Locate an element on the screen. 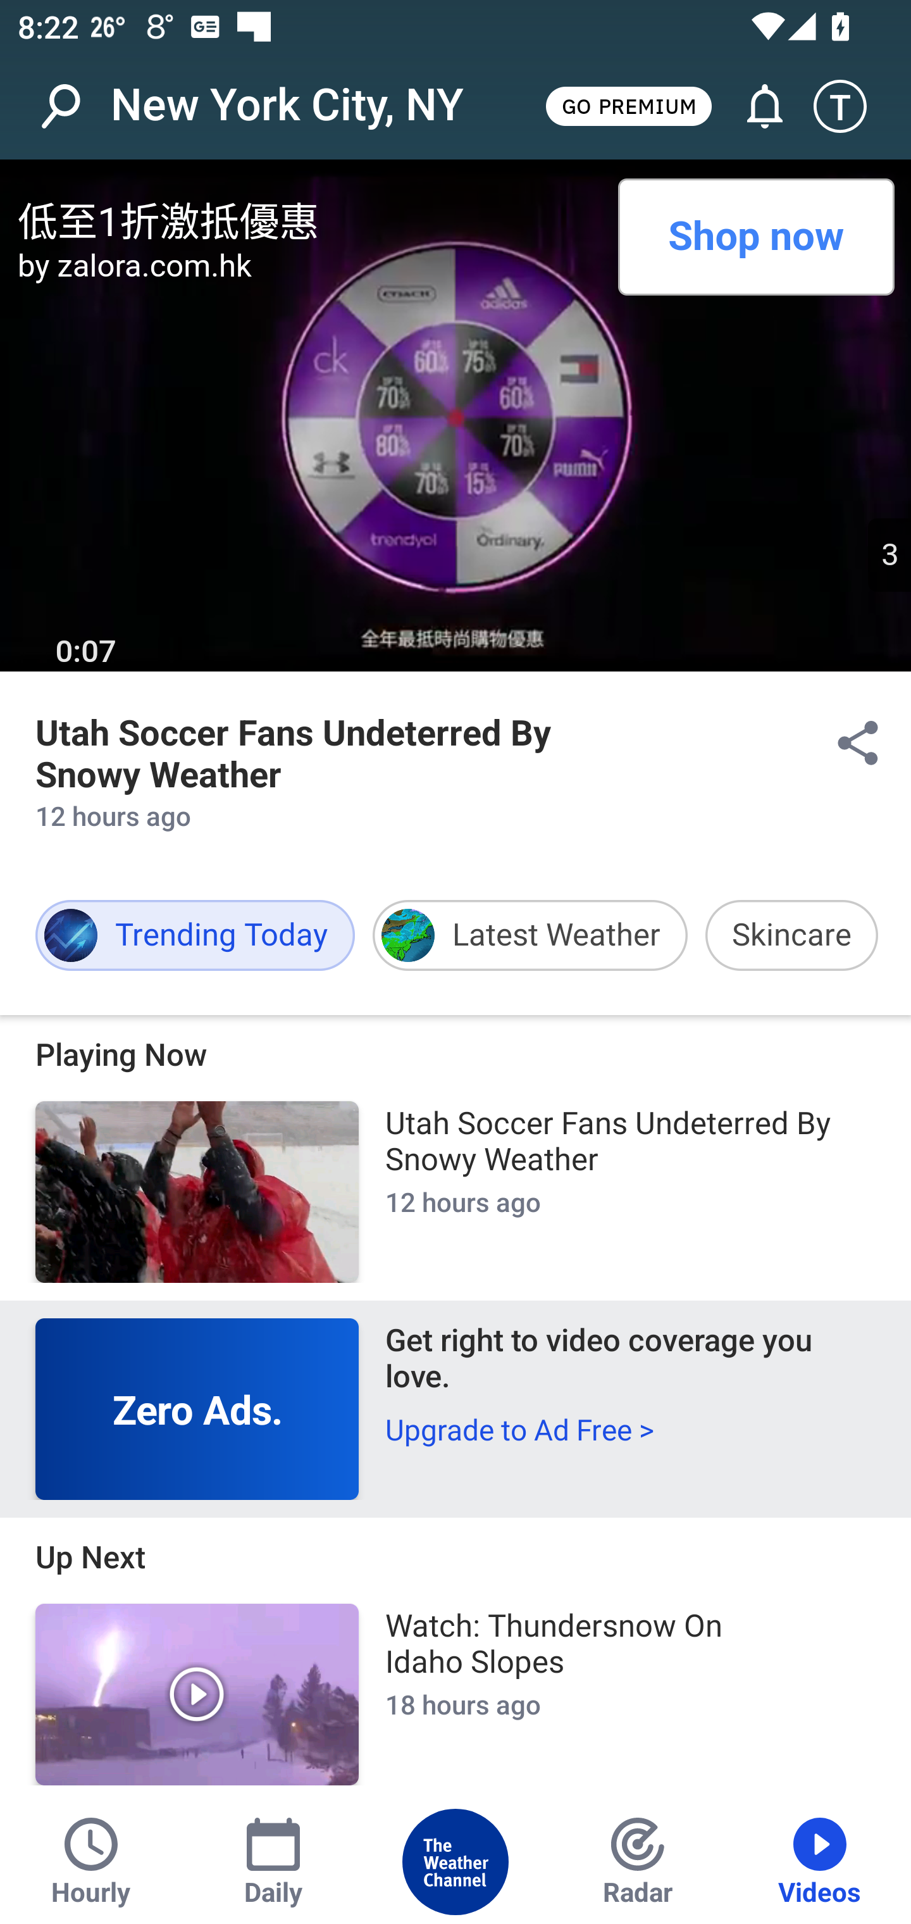  by zalora.com.hk is located at coordinates (309, 265).